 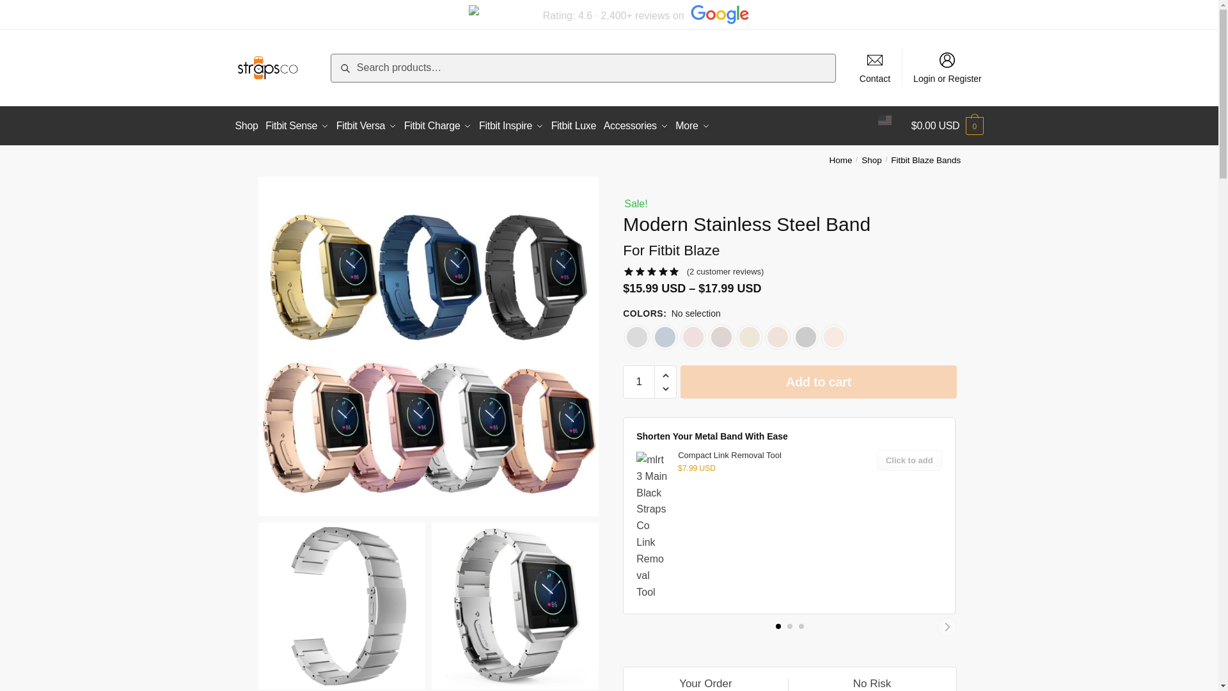 What do you see at coordinates (875, 68) in the screenshot?
I see `Contact` at bounding box center [875, 68].